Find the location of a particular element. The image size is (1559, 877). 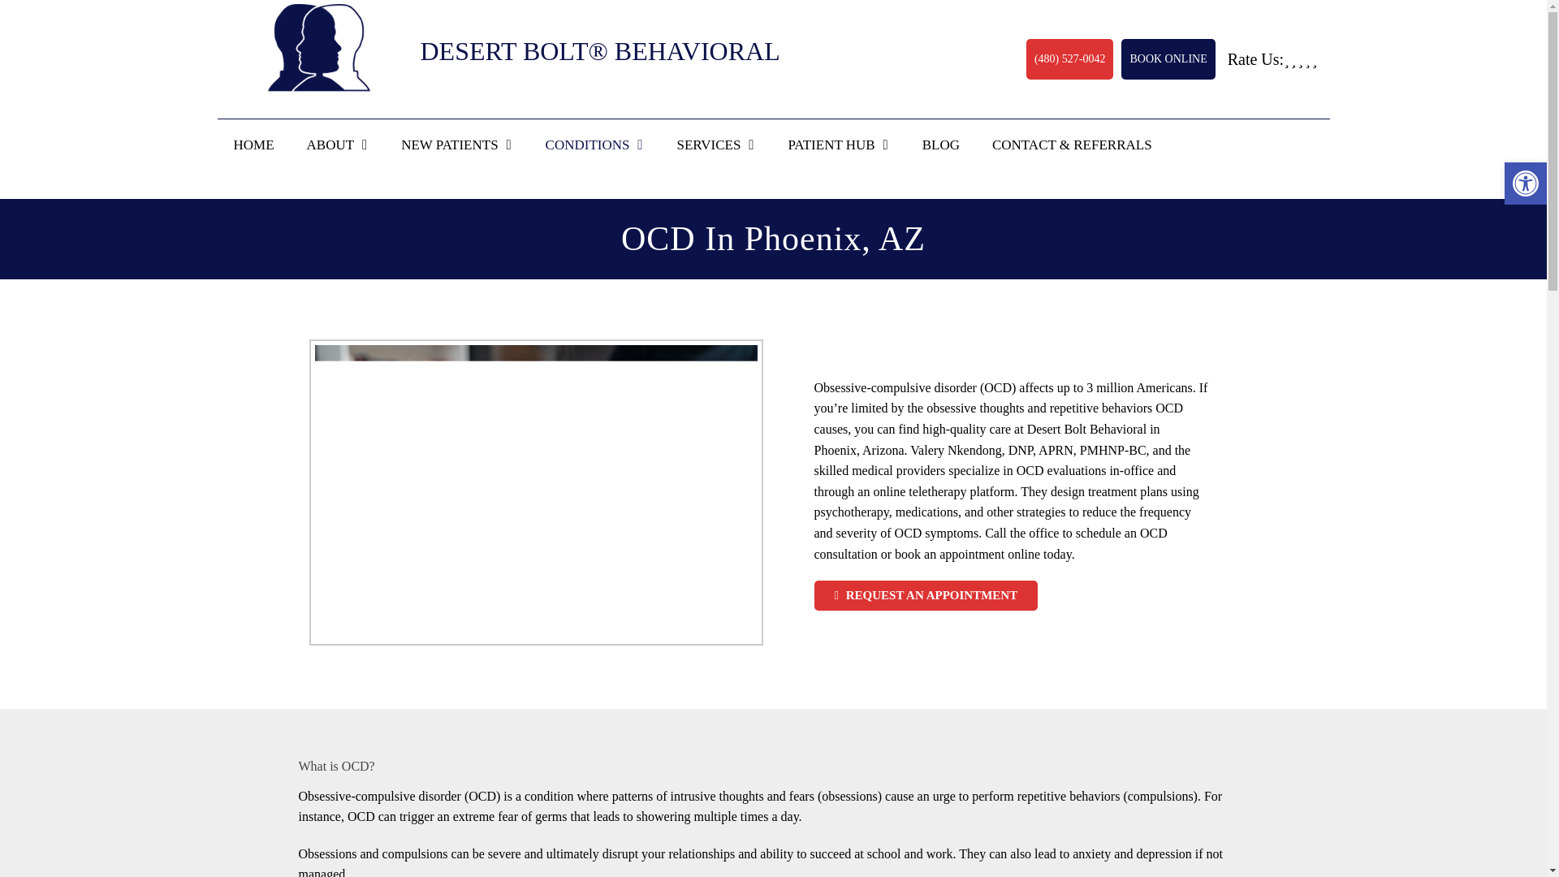

HOME is located at coordinates (253, 145).